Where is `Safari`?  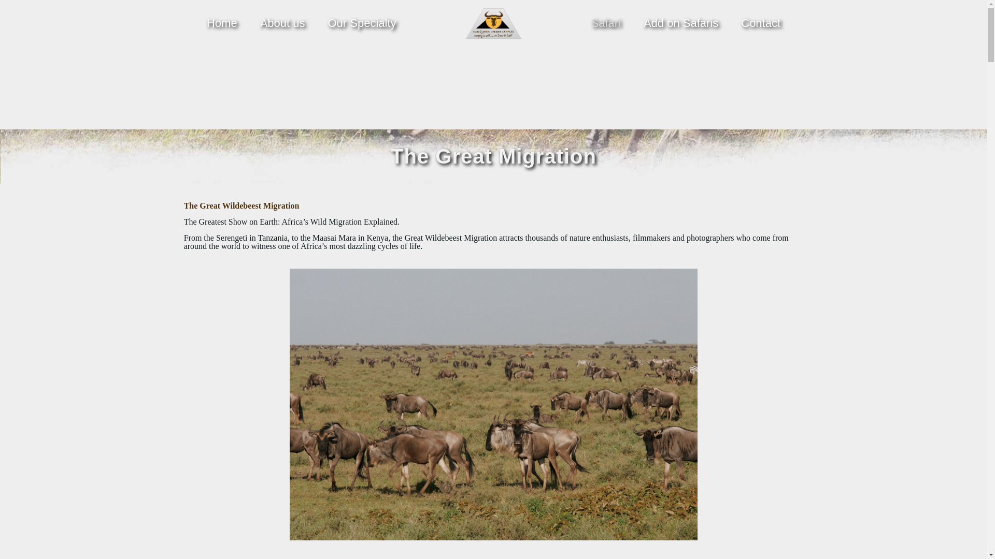
Safari is located at coordinates (605, 23).